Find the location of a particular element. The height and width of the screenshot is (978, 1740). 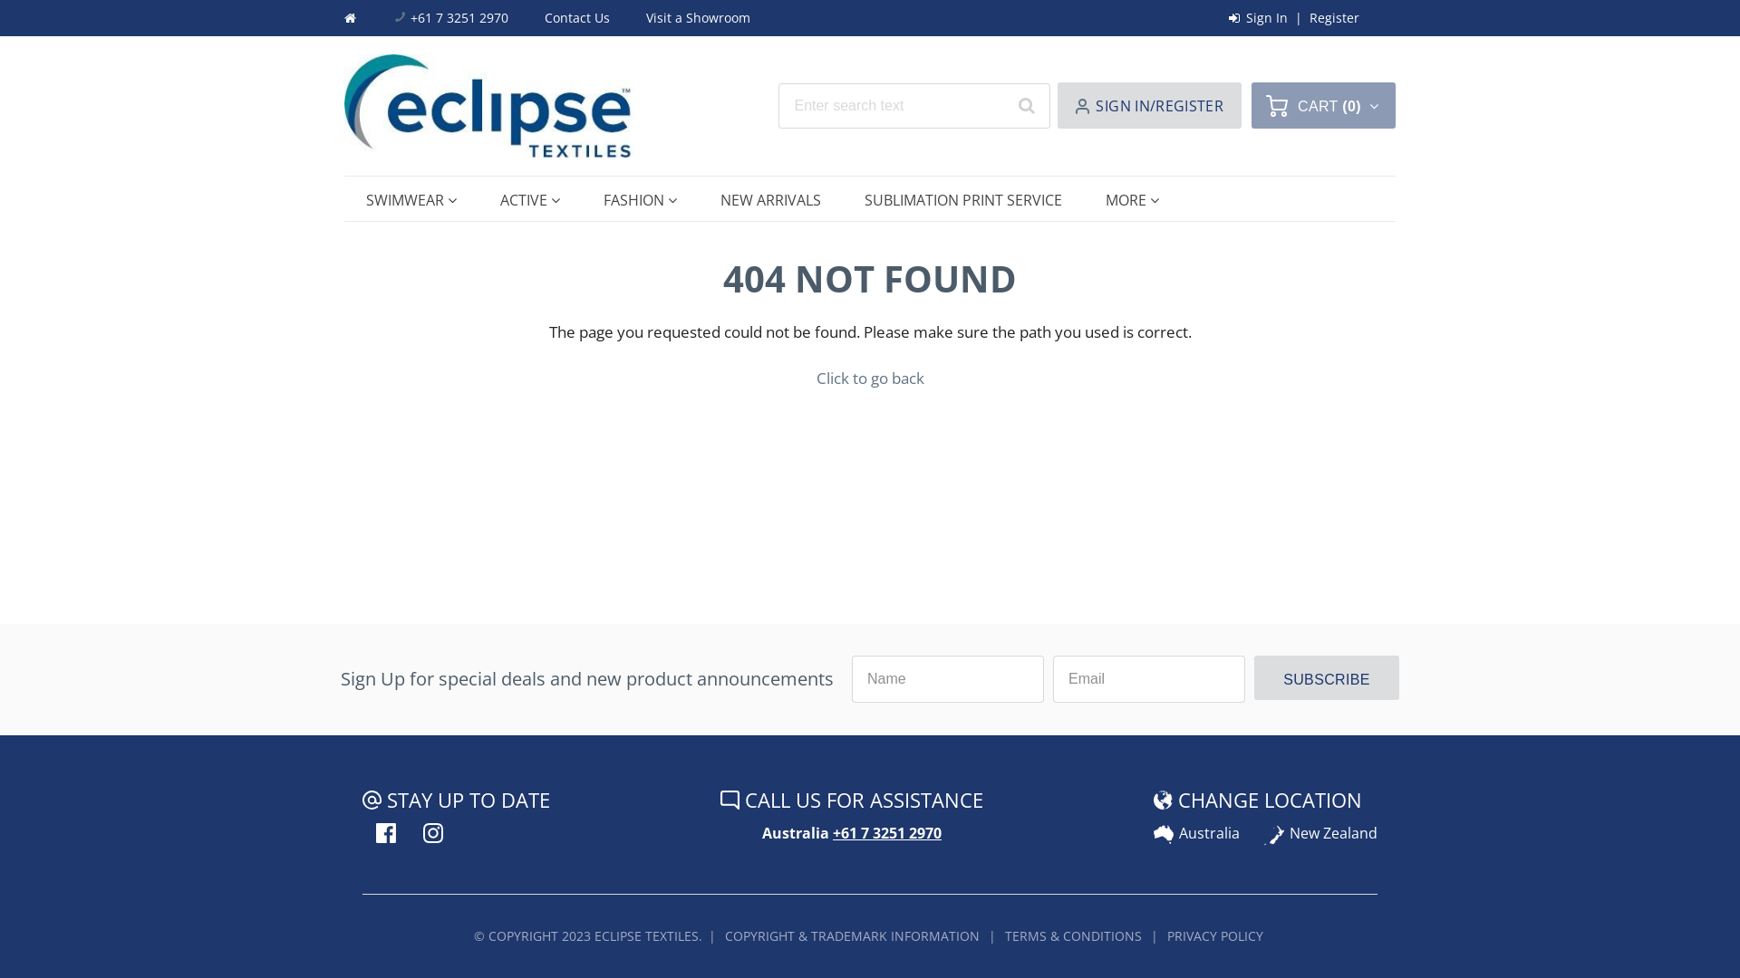

NEW ARRIVALS is located at coordinates (770, 200).